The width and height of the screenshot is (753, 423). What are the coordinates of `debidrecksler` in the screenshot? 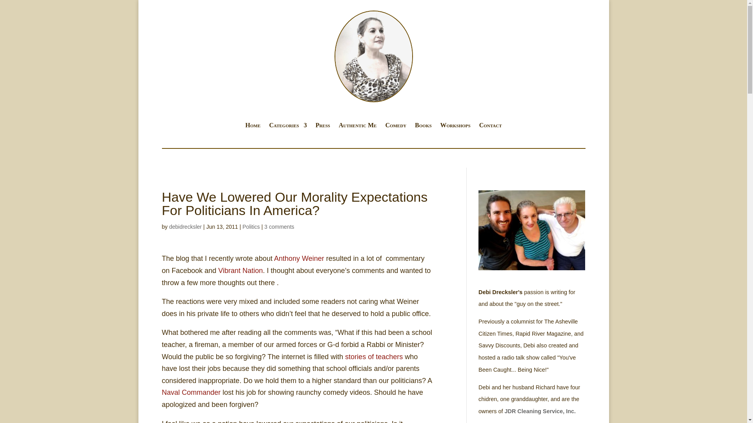 It's located at (185, 227).